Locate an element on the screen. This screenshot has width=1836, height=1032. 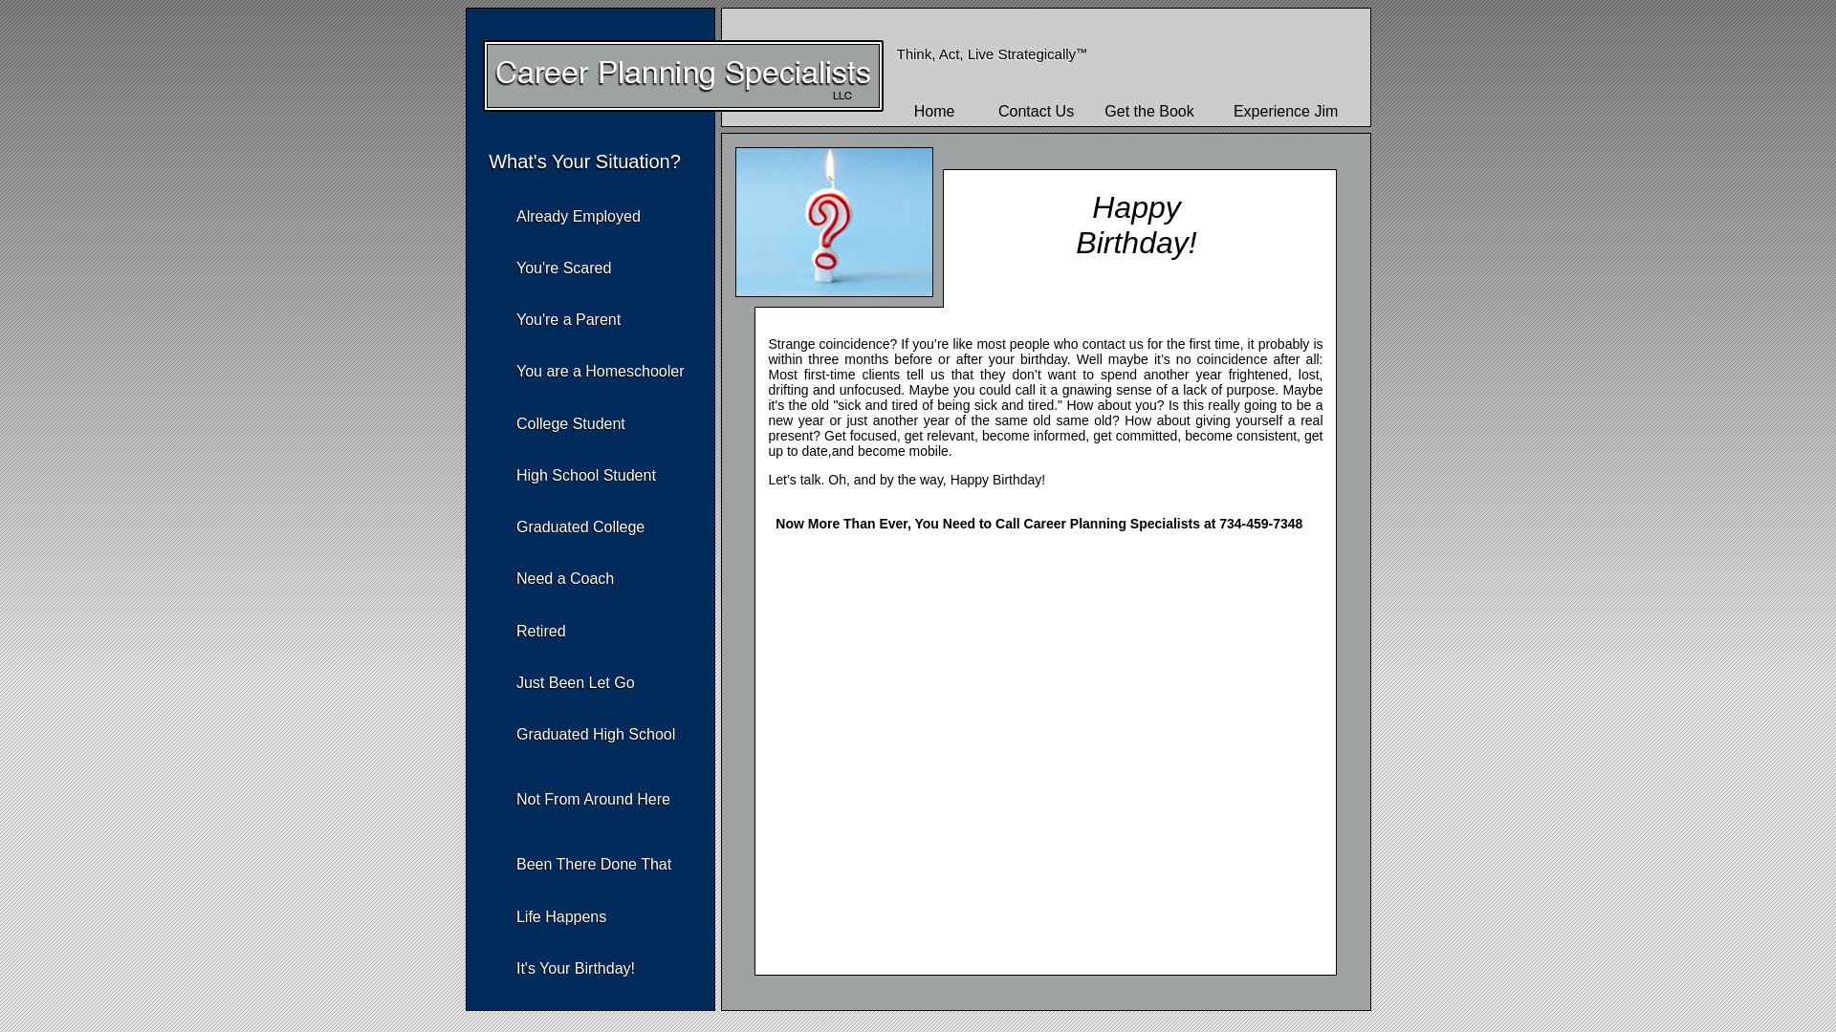
Experience Jim is located at coordinates (1285, 111).